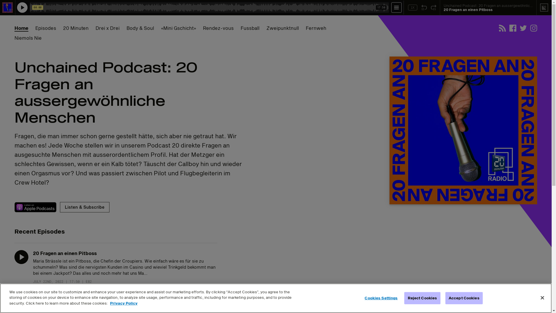 Image resolution: width=556 pixels, height=313 pixels. I want to click on Episodes, so click(46, 28).